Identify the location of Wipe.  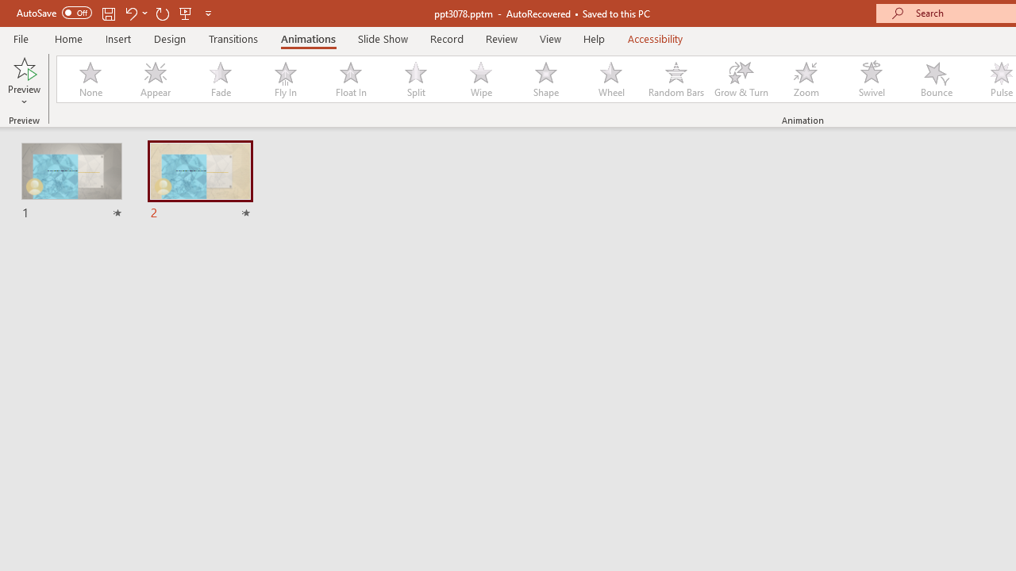
(480, 79).